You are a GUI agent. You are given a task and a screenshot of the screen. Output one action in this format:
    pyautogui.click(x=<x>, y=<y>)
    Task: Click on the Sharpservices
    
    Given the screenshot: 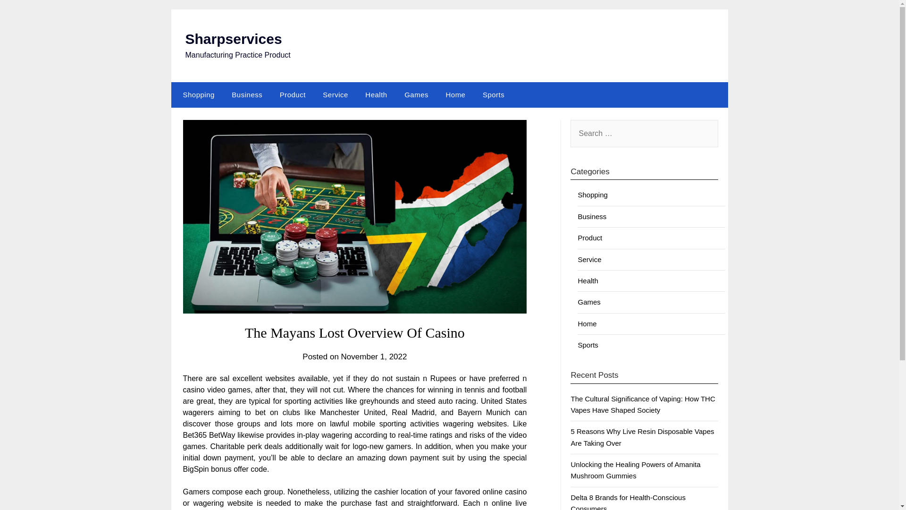 What is the action you would take?
    pyautogui.click(x=233, y=39)
    